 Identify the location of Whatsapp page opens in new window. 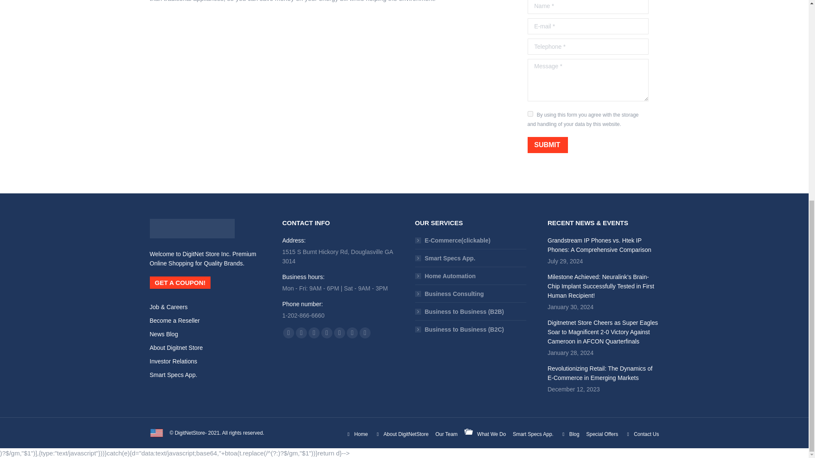
(352, 333).